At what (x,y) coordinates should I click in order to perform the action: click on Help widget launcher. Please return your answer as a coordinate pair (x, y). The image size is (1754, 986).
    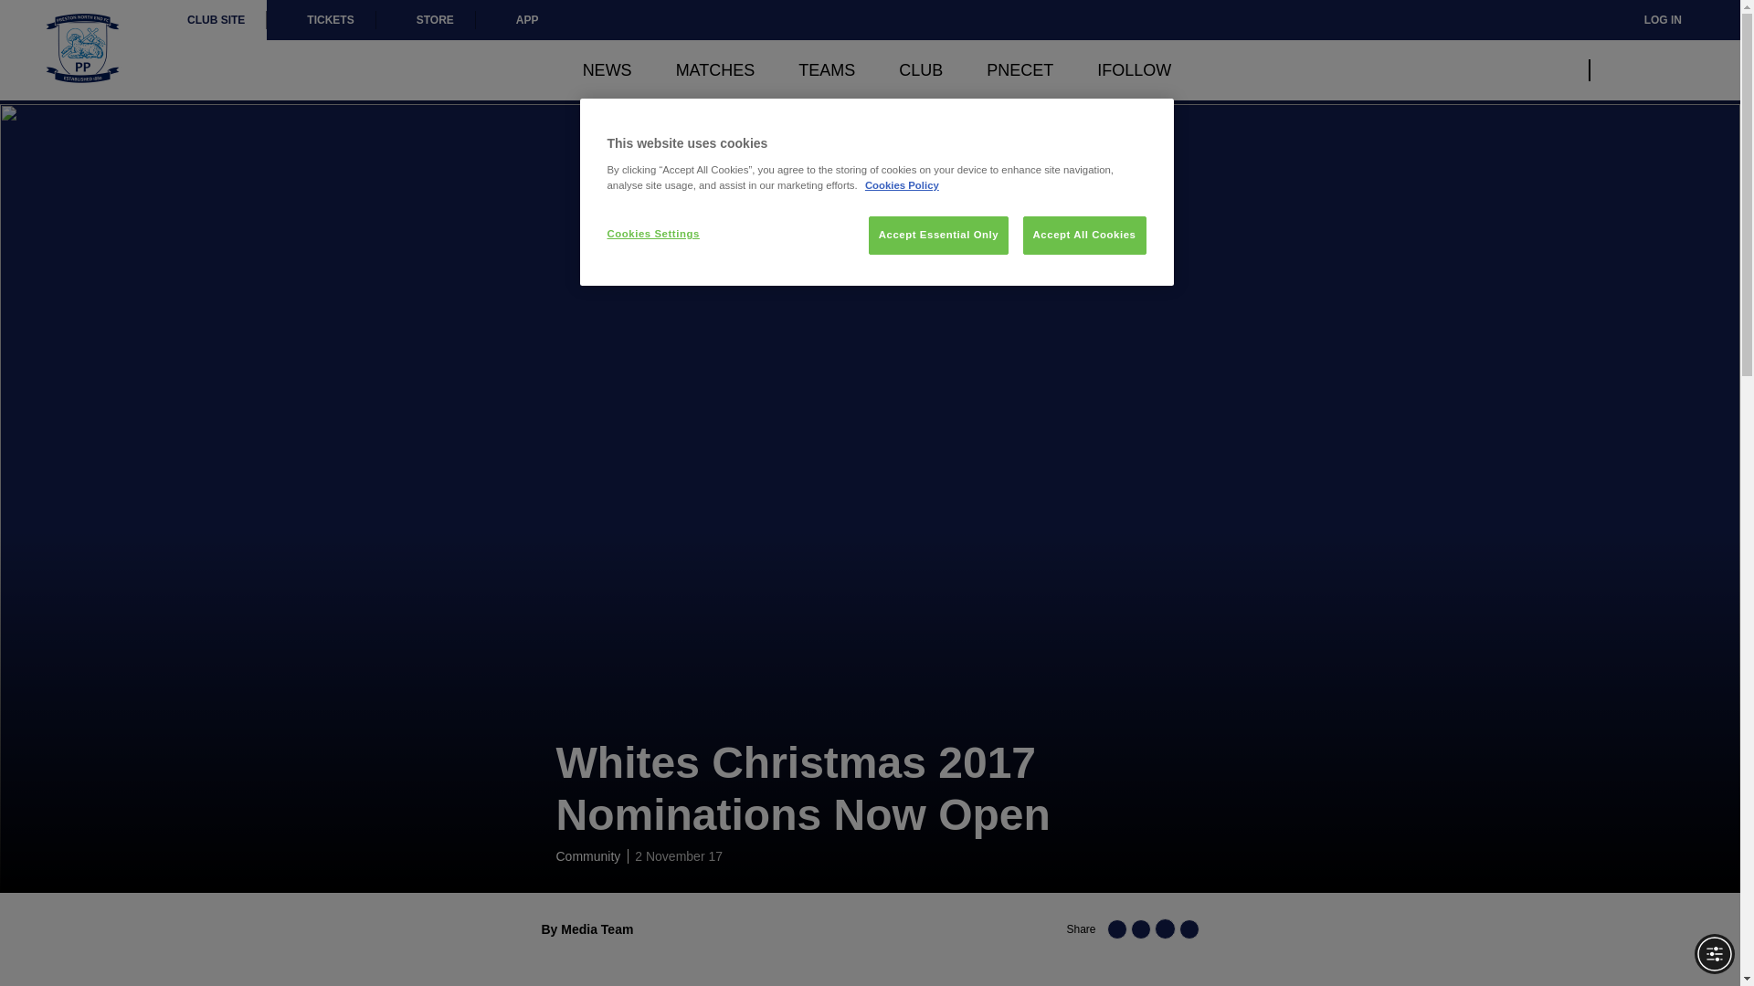
    Looking at the image, I should click on (91, 940).